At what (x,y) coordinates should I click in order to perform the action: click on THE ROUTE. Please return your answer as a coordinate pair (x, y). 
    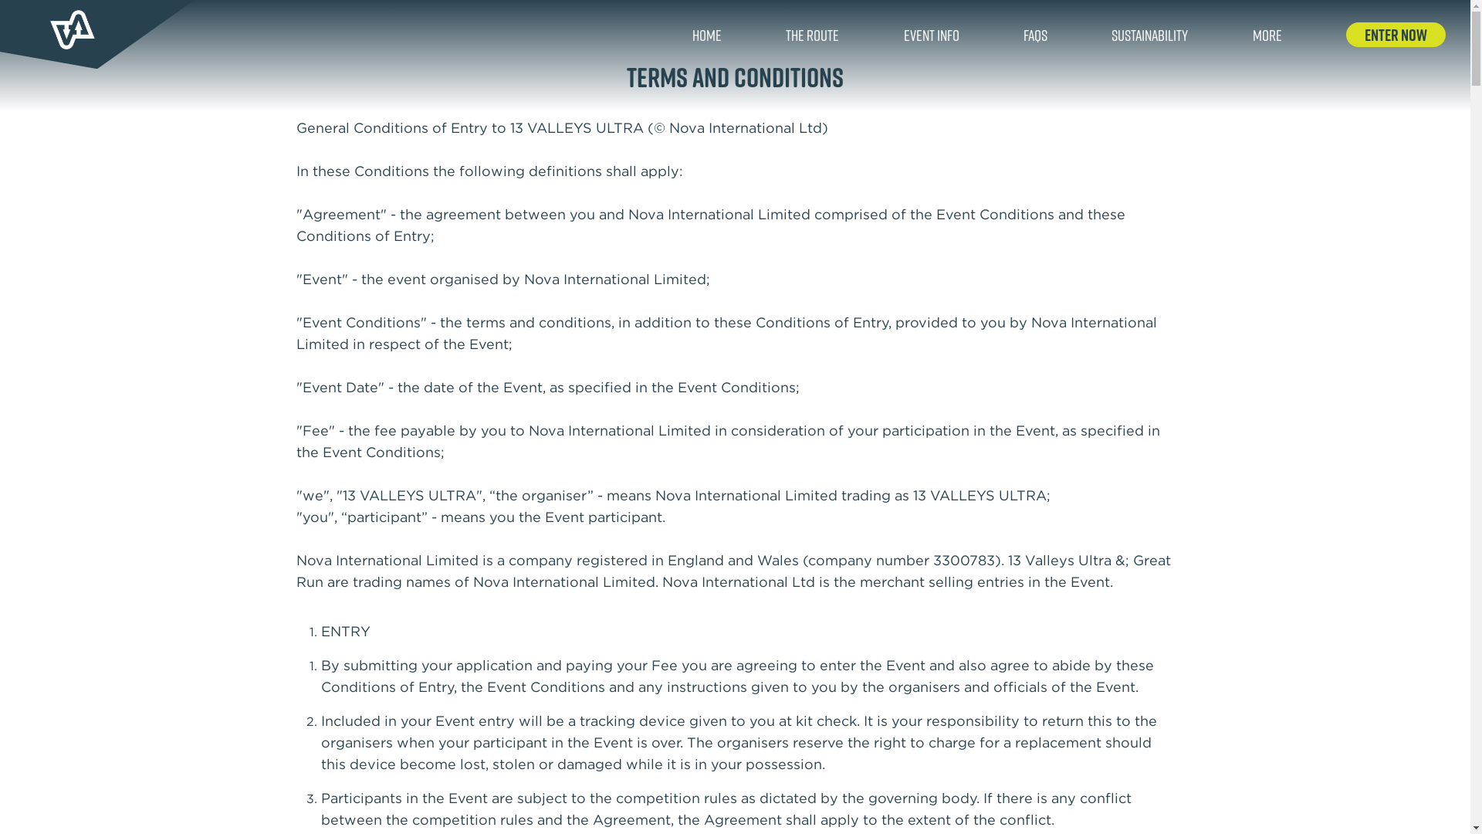
    Looking at the image, I should click on (812, 35).